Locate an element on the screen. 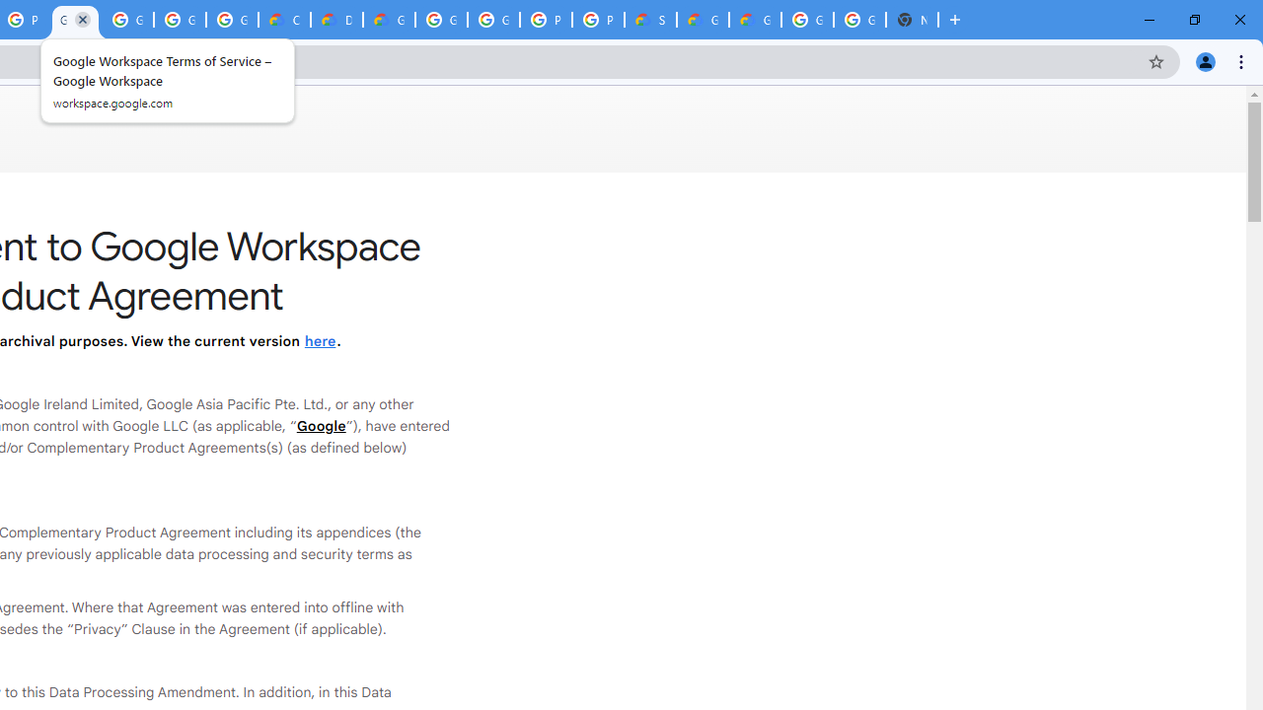 The image size is (1263, 710). Google Cloud Platform is located at coordinates (859, 20).